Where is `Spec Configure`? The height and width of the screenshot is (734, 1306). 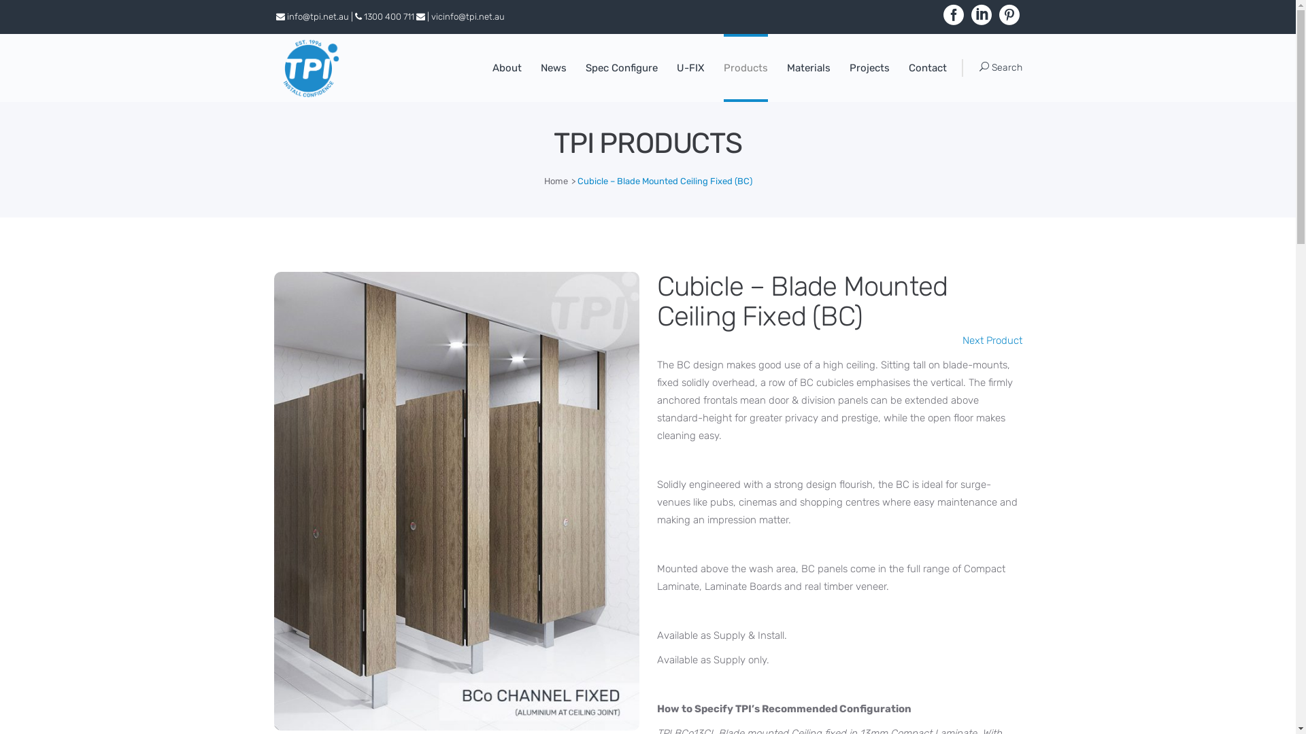
Spec Configure is located at coordinates (620, 68).